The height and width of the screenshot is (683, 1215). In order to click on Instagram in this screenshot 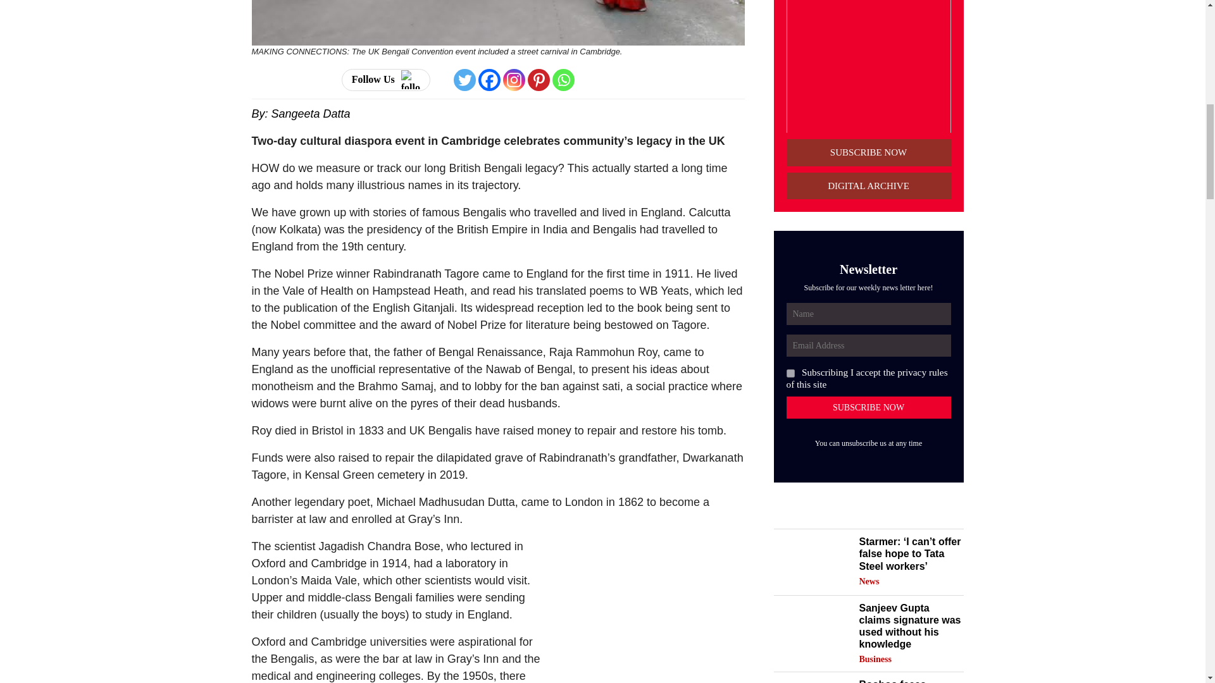, I will do `click(514, 80)`.